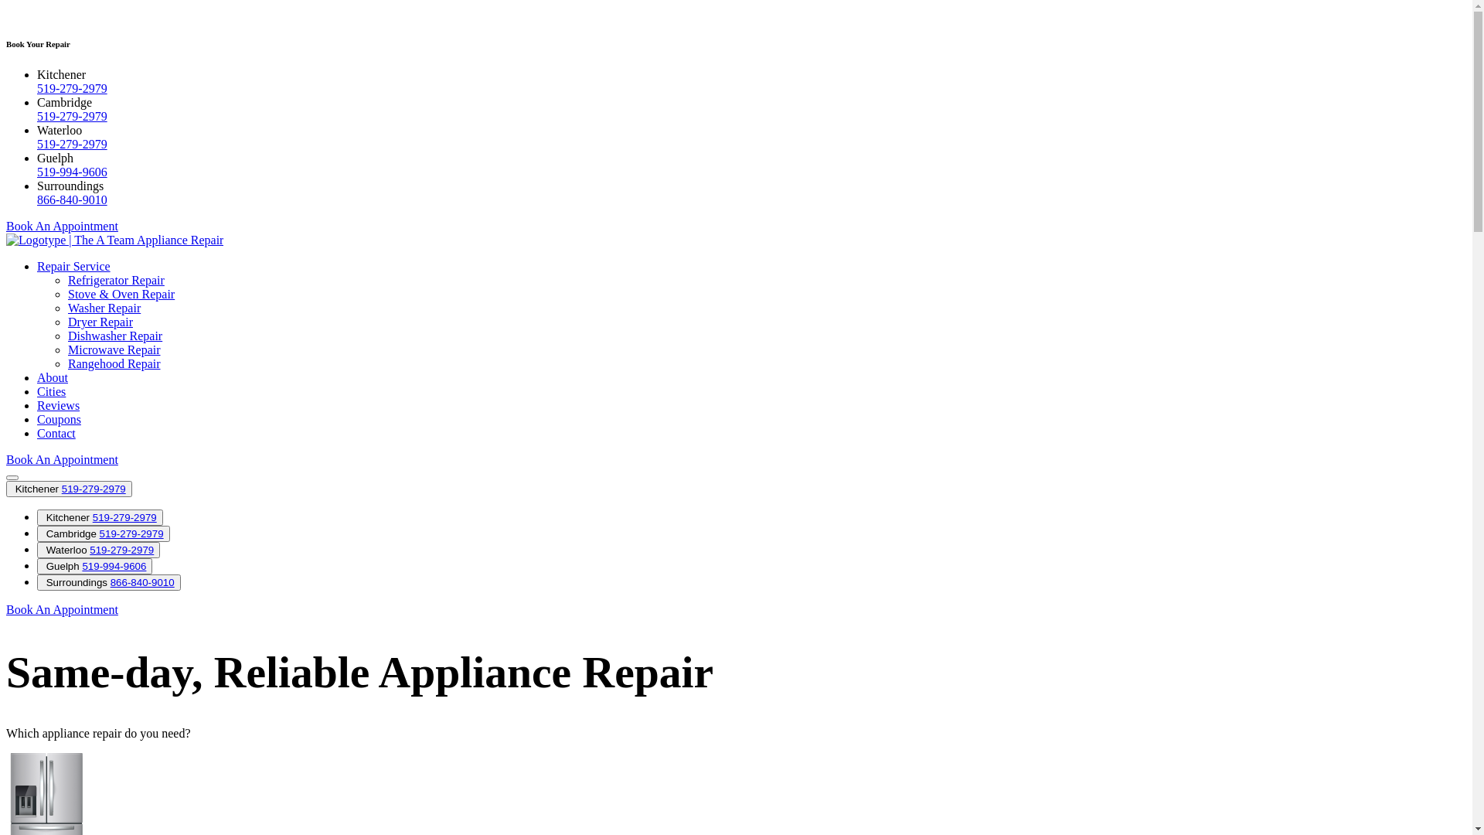  I want to click on Stove & Oven Repair, so click(121, 294).